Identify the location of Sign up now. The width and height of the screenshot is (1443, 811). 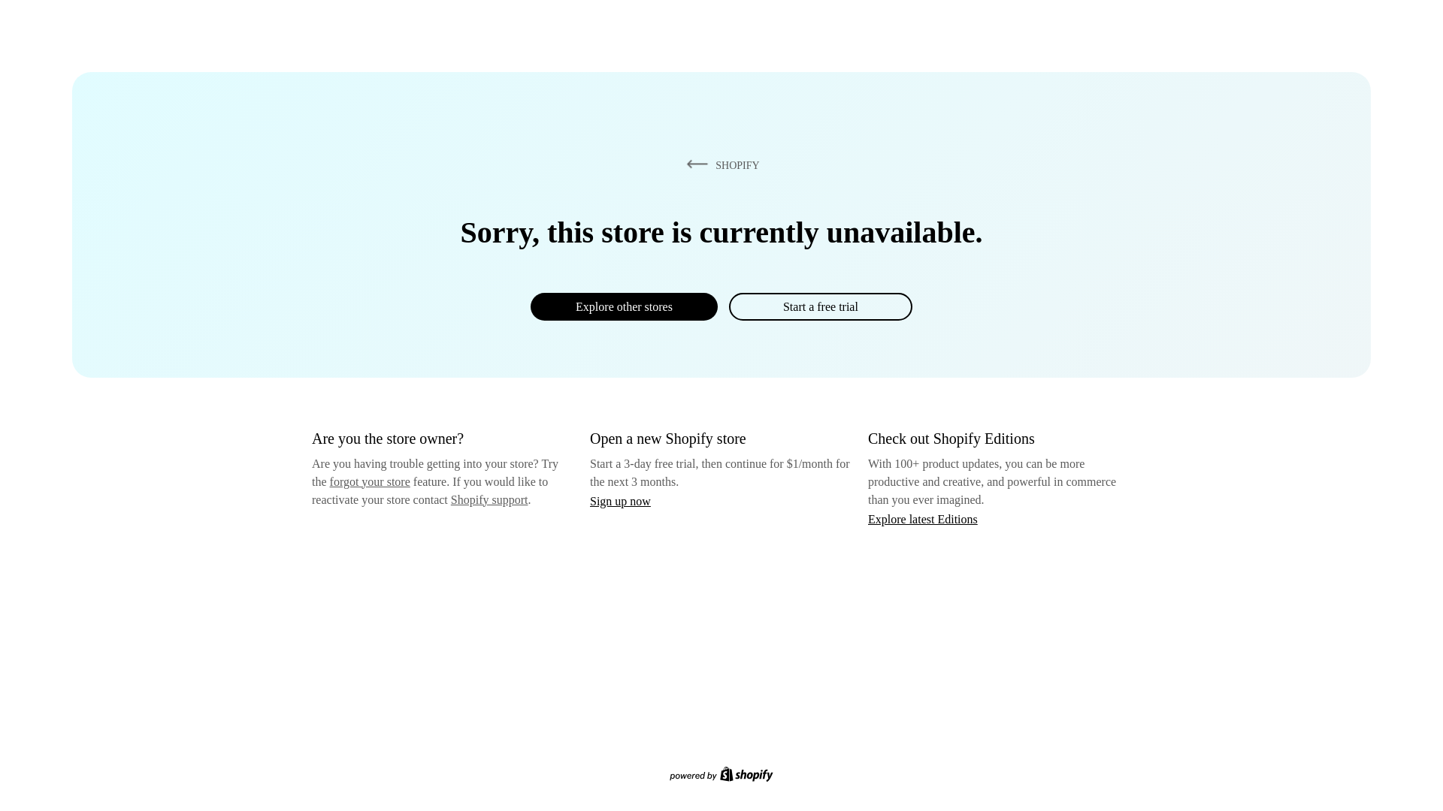
(620, 501).